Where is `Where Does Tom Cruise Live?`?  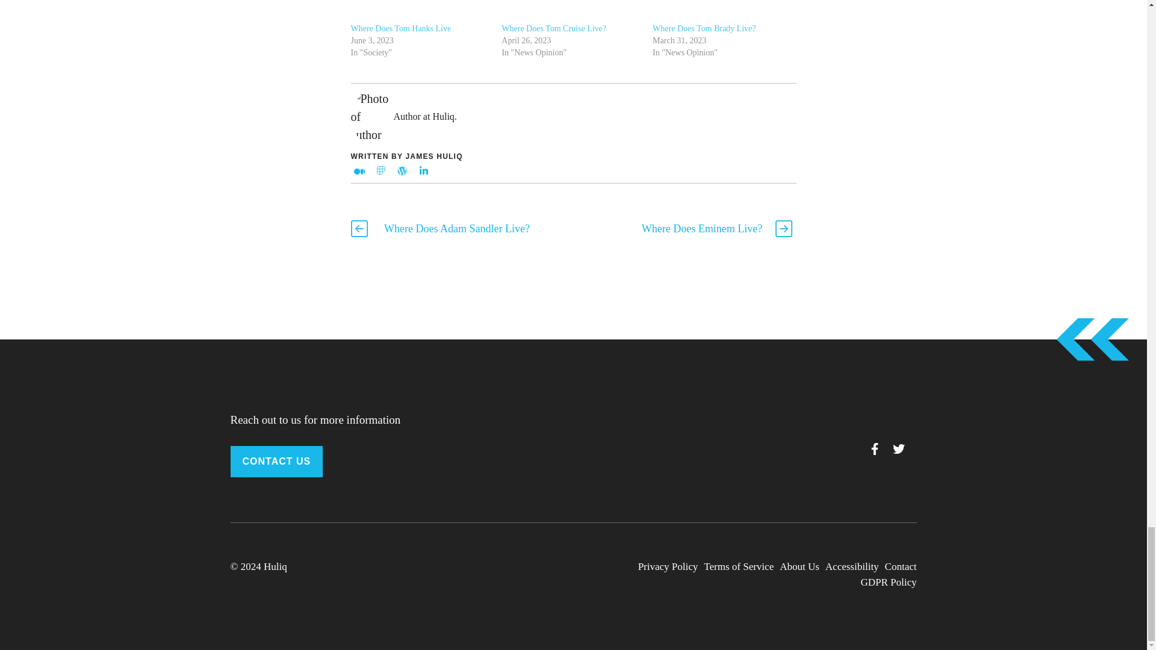 Where Does Tom Cruise Live? is located at coordinates (554, 28).